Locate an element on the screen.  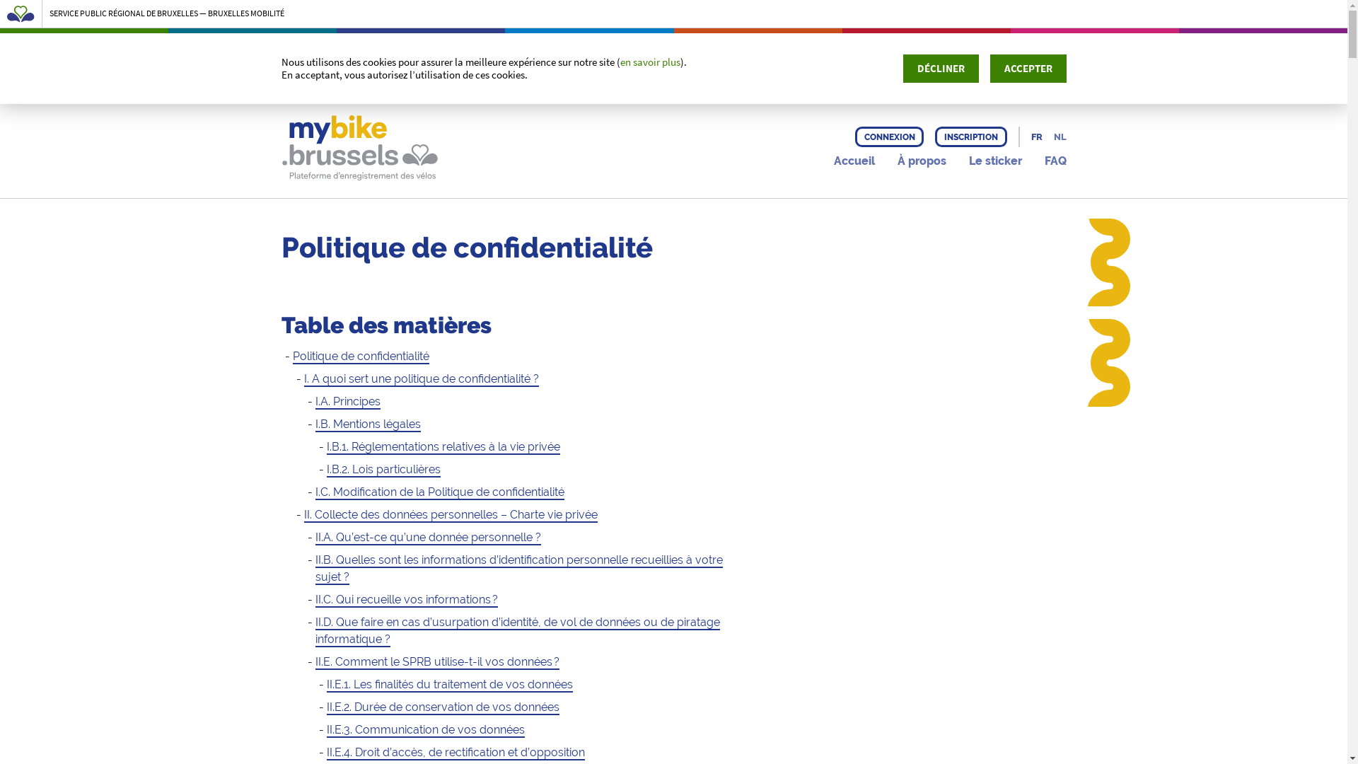
I.A. Principes is located at coordinates (348, 402).